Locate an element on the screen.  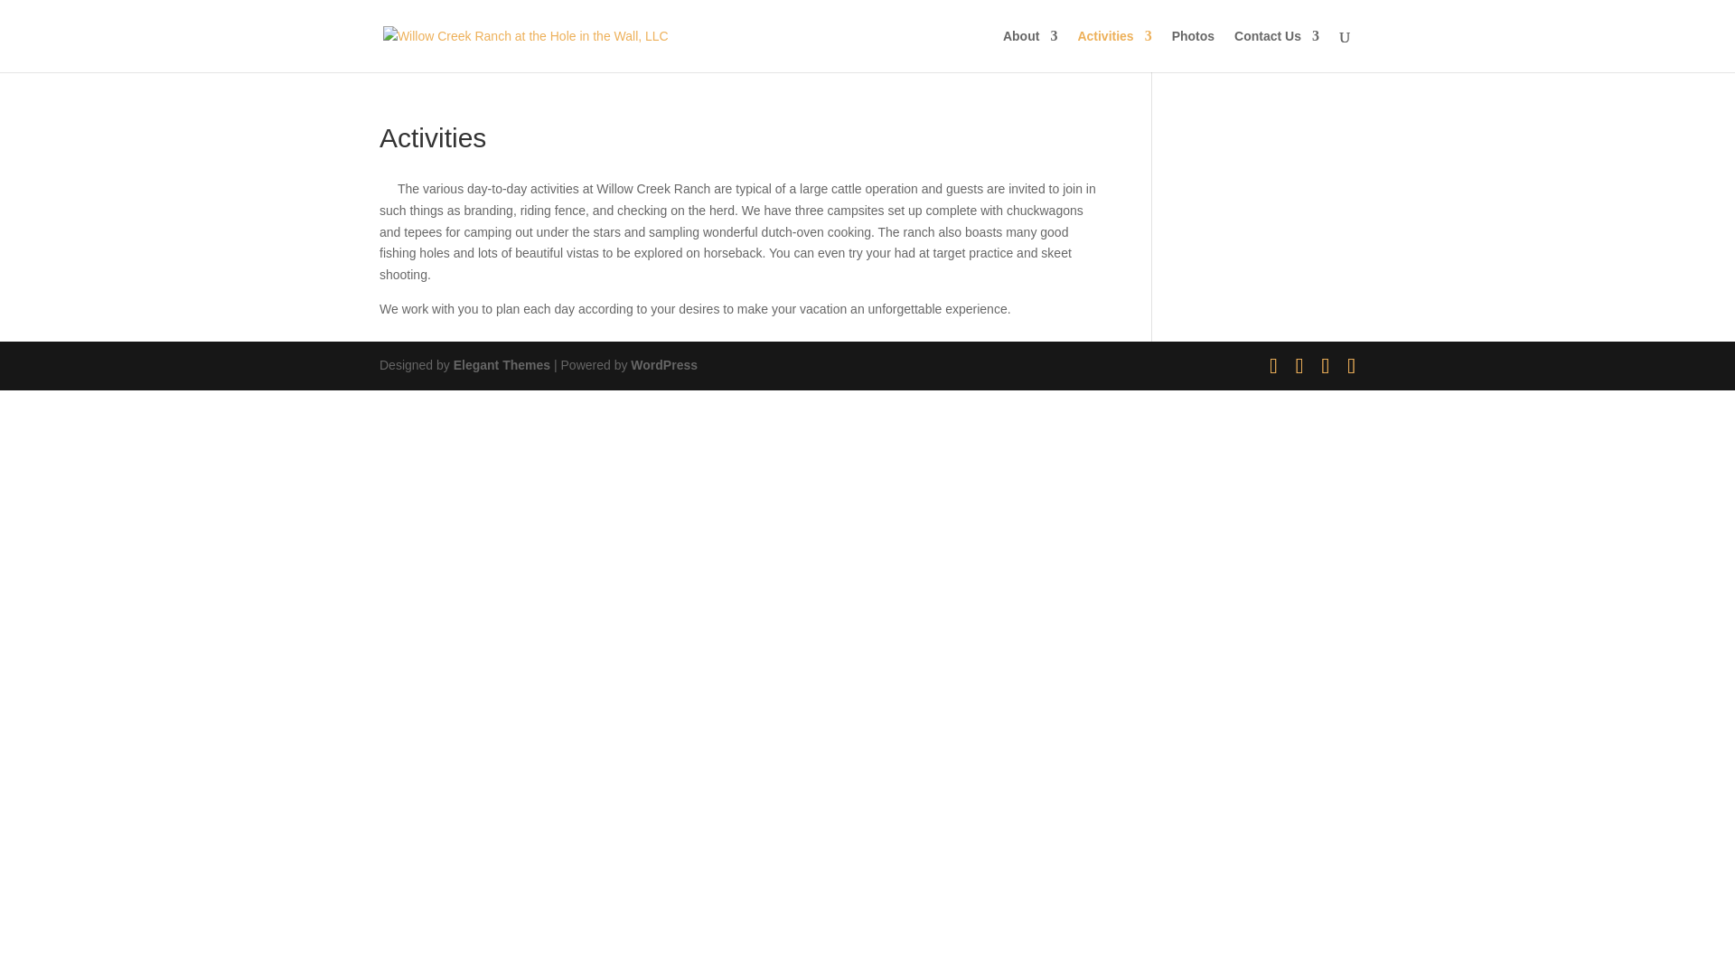
Photos is located at coordinates (1193, 51).